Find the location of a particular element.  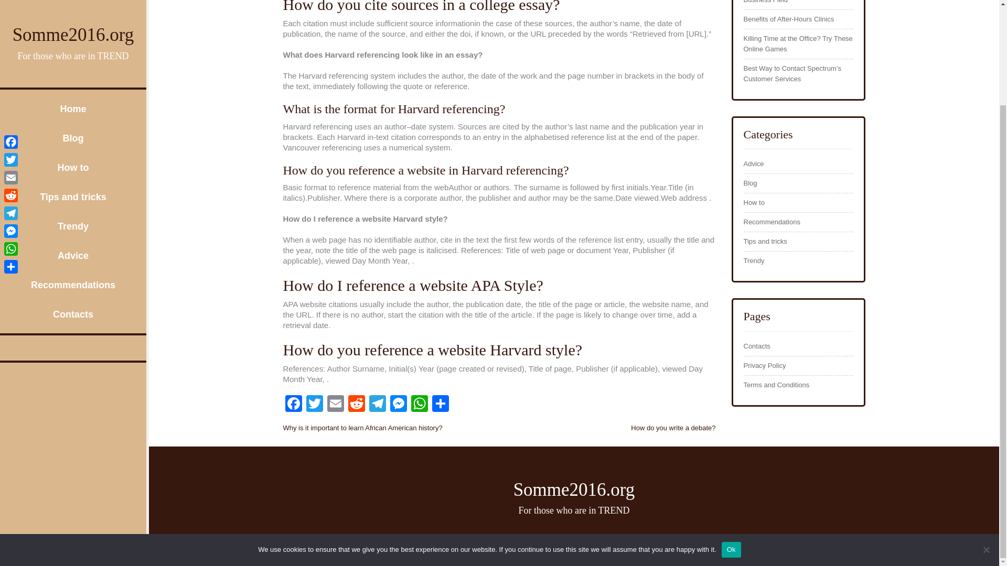

WhatsApp is located at coordinates (419, 405).